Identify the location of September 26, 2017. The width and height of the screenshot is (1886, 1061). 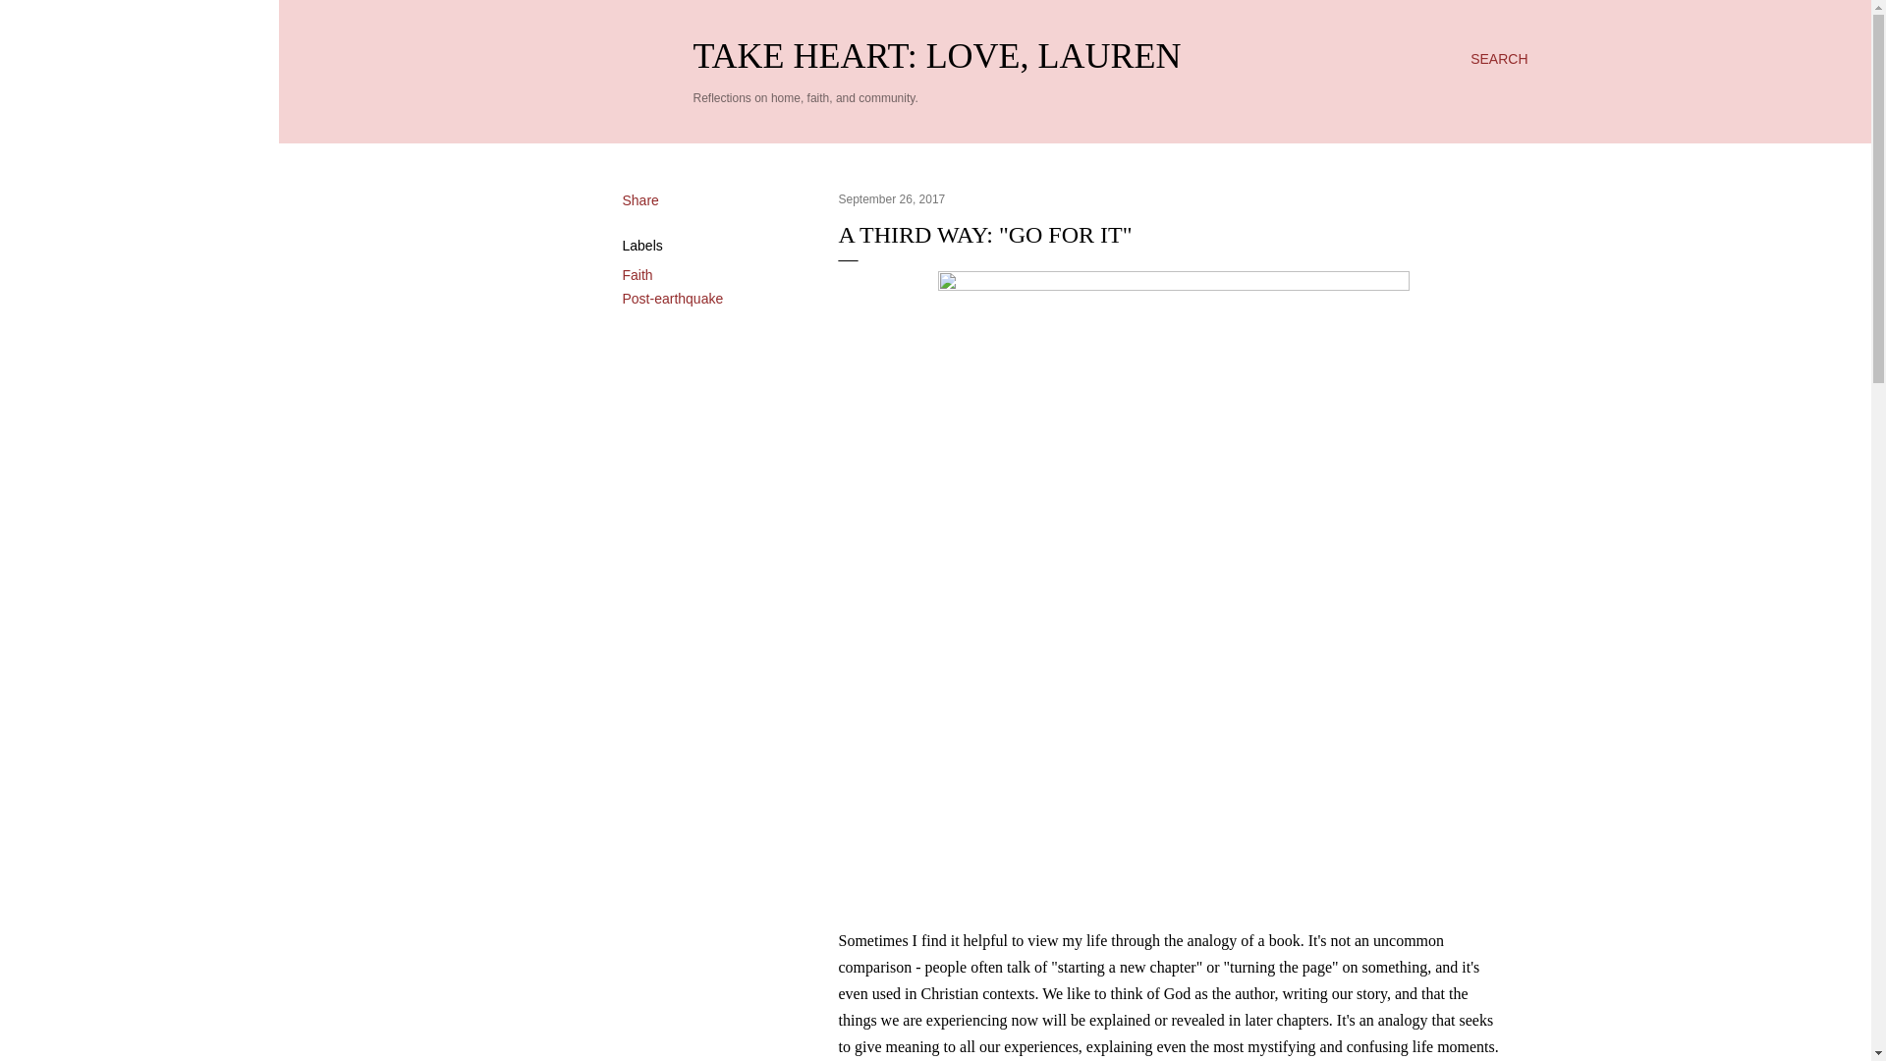
(892, 198).